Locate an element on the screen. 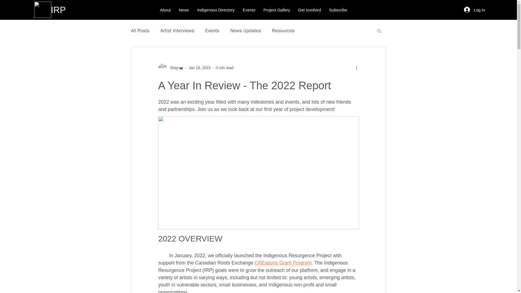 Image resolution: width=521 pixels, height=293 pixels. News Updates is located at coordinates (245, 31).